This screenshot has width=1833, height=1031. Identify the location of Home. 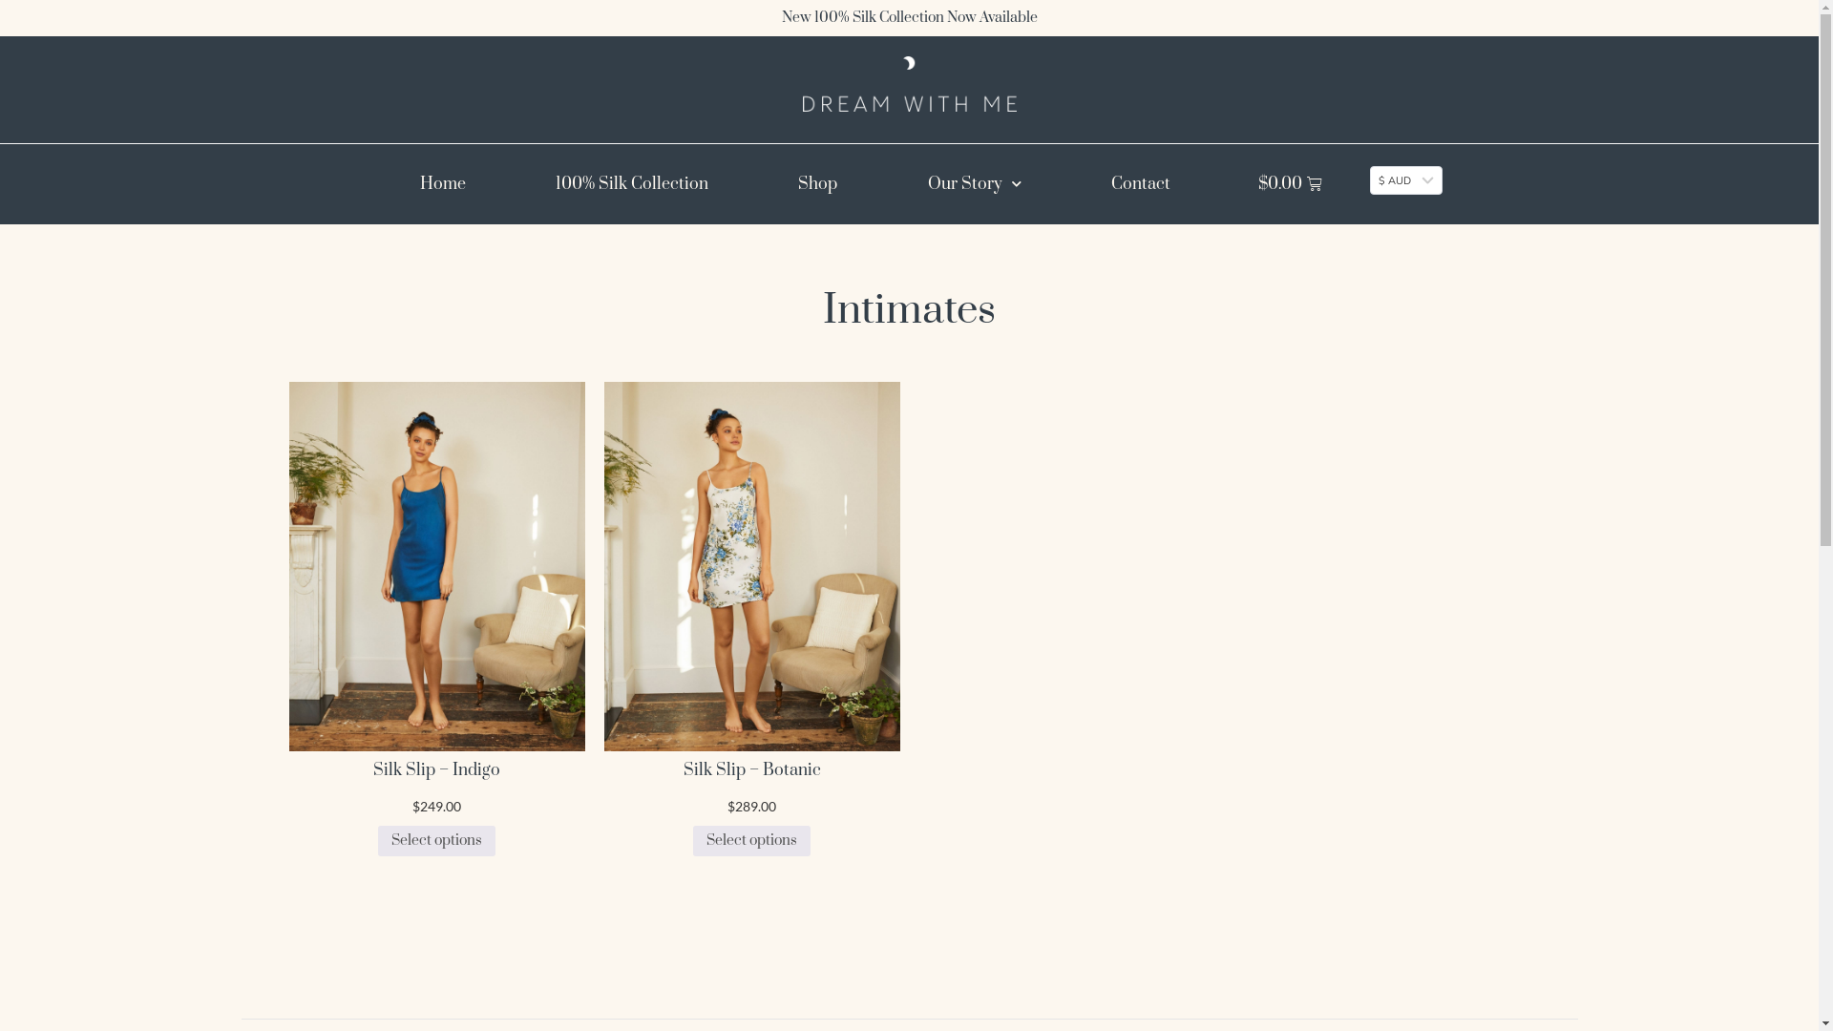
(442, 184).